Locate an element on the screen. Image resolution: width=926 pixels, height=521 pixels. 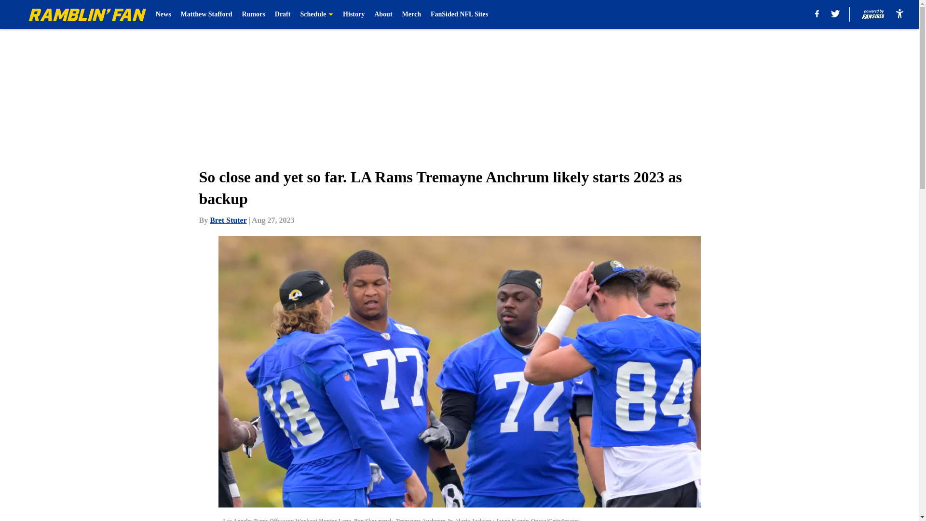
FanSided NFL Sites is located at coordinates (459, 14).